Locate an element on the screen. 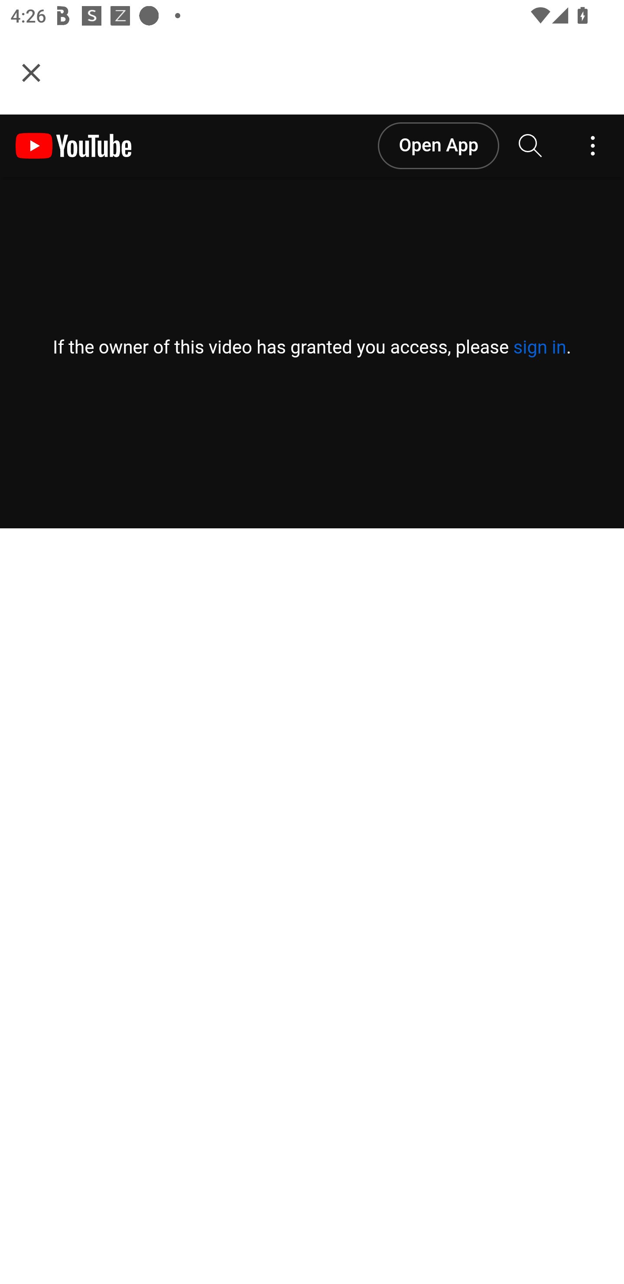 The image size is (624, 1284). YouTube is located at coordinates (73, 146).